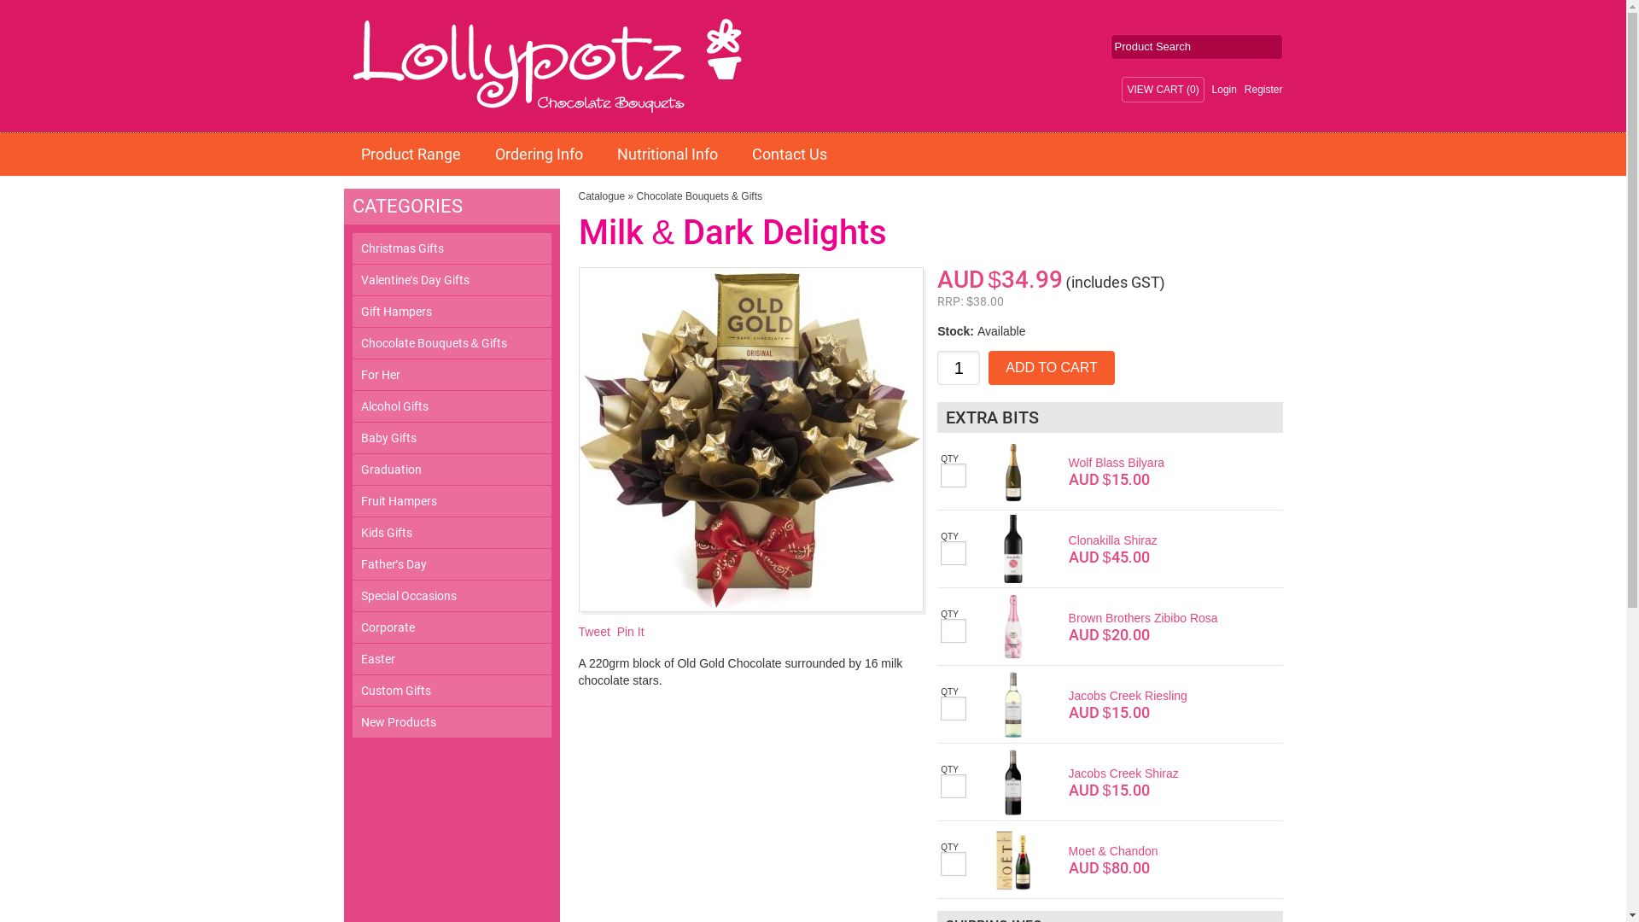 This screenshot has height=922, width=1639. What do you see at coordinates (603, 196) in the screenshot?
I see `Catalogue` at bounding box center [603, 196].